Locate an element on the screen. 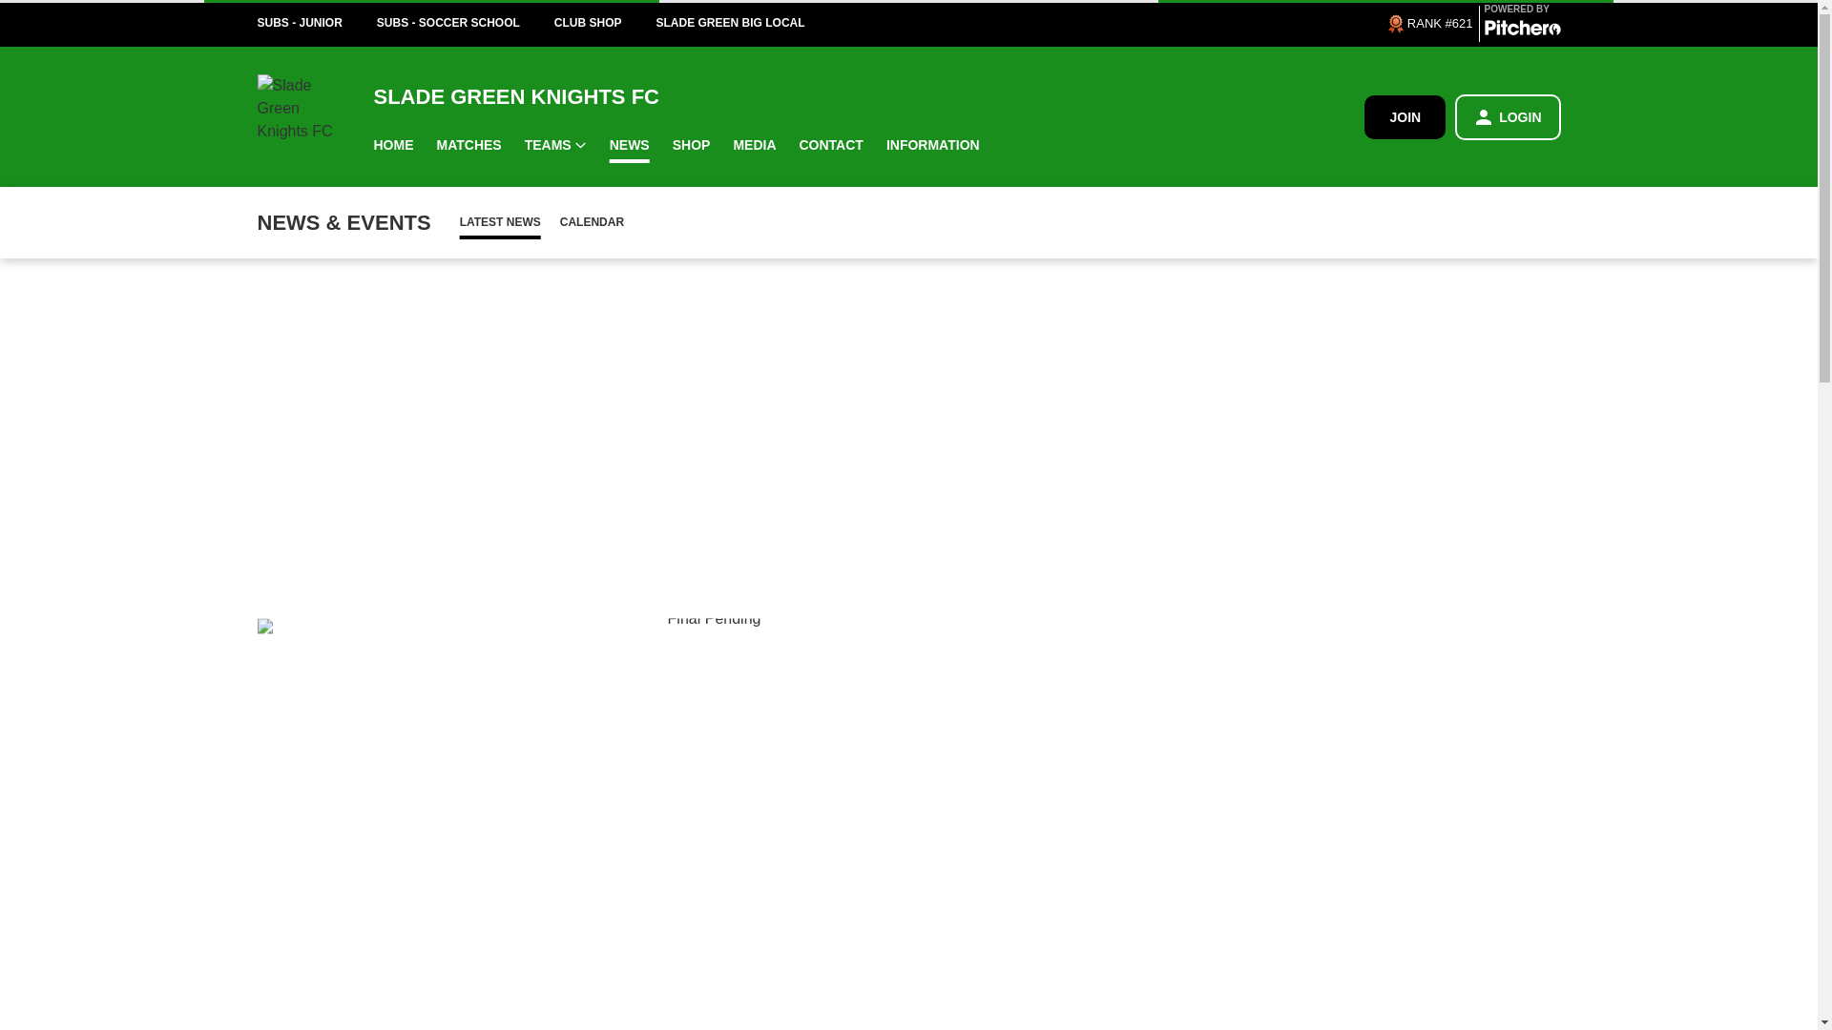 The image size is (1832, 1030). LATEST NEWS is located at coordinates (500, 221).